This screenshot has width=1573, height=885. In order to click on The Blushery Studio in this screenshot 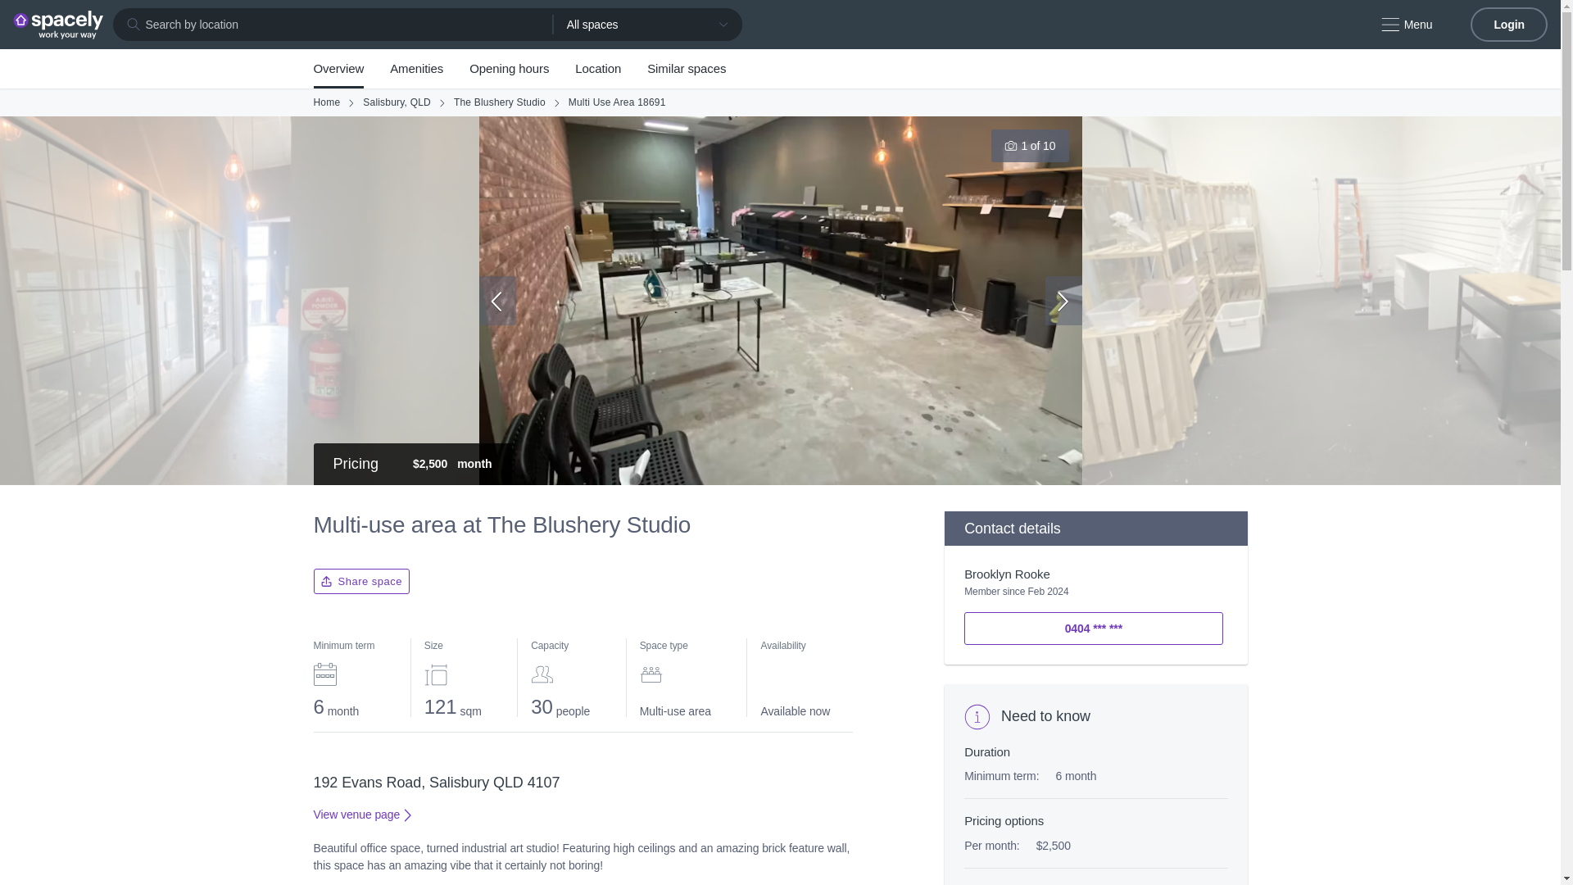, I will do `click(500, 102)`.